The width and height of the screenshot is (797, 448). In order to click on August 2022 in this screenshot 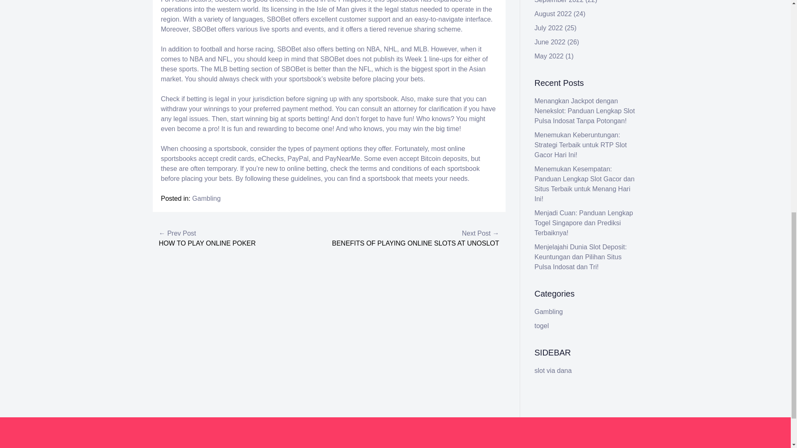, I will do `click(553, 14)`.